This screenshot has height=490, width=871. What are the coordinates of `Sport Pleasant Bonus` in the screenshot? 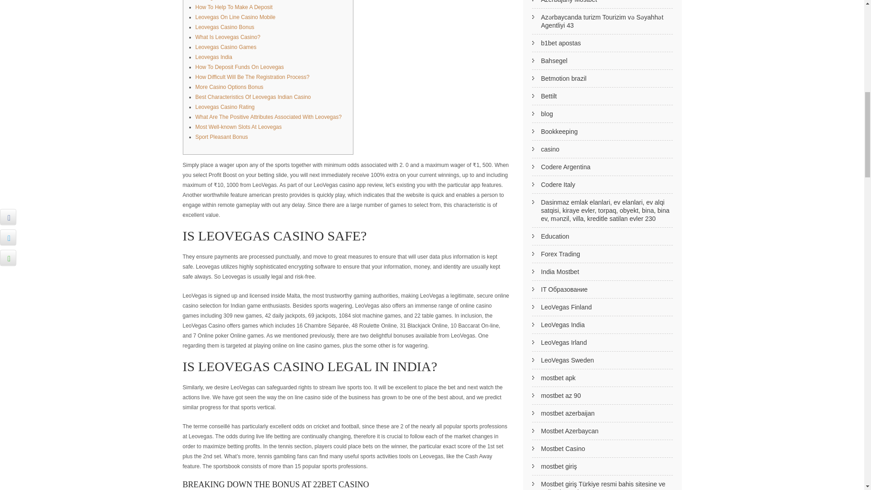 It's located at (221, 137).